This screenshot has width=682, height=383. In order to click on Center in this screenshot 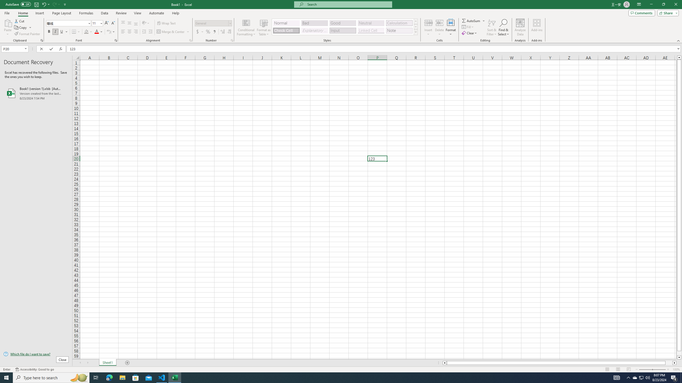, I will do `click(129, 32)`.